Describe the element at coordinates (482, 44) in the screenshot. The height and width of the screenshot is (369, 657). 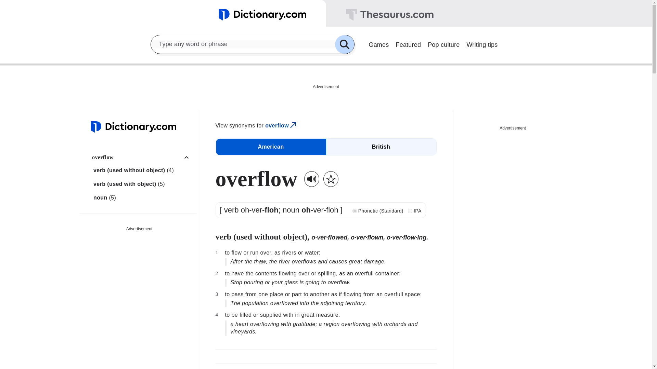
I see `Writing tips` at that location.